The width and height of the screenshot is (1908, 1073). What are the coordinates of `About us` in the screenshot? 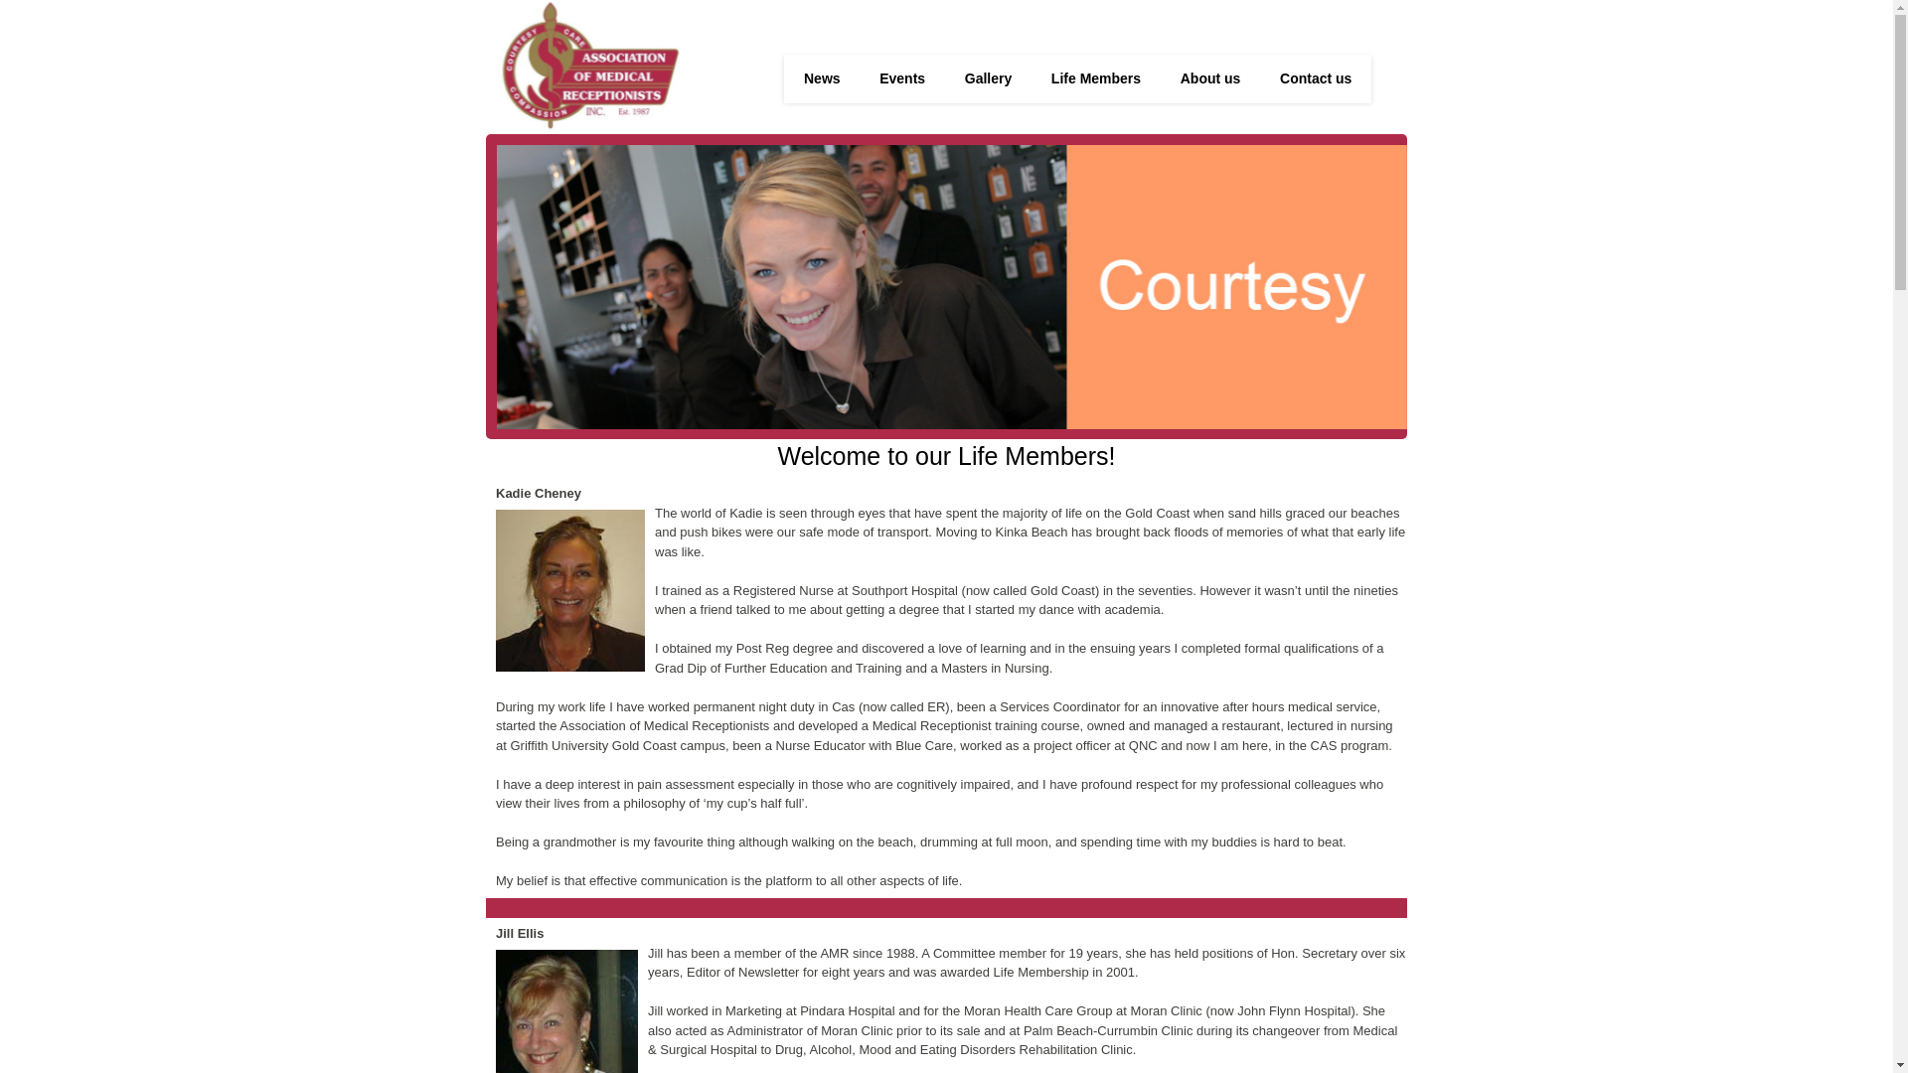 It's located at (1208, 79).